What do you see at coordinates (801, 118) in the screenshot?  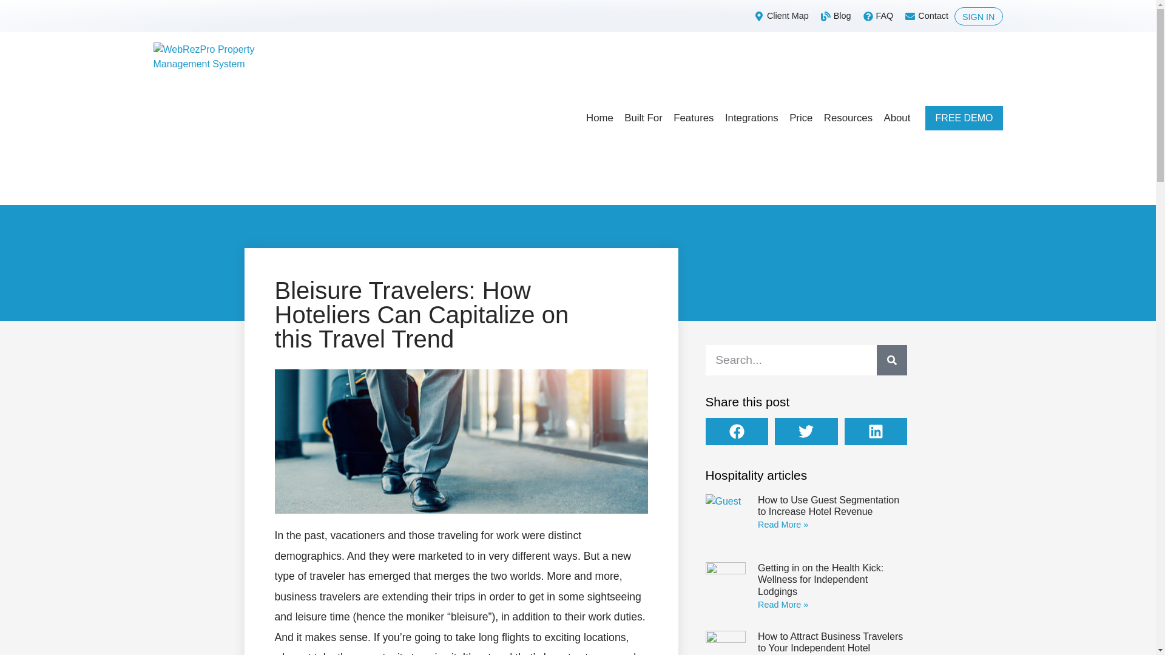 I see `Price` at bounding box center [801, 118].